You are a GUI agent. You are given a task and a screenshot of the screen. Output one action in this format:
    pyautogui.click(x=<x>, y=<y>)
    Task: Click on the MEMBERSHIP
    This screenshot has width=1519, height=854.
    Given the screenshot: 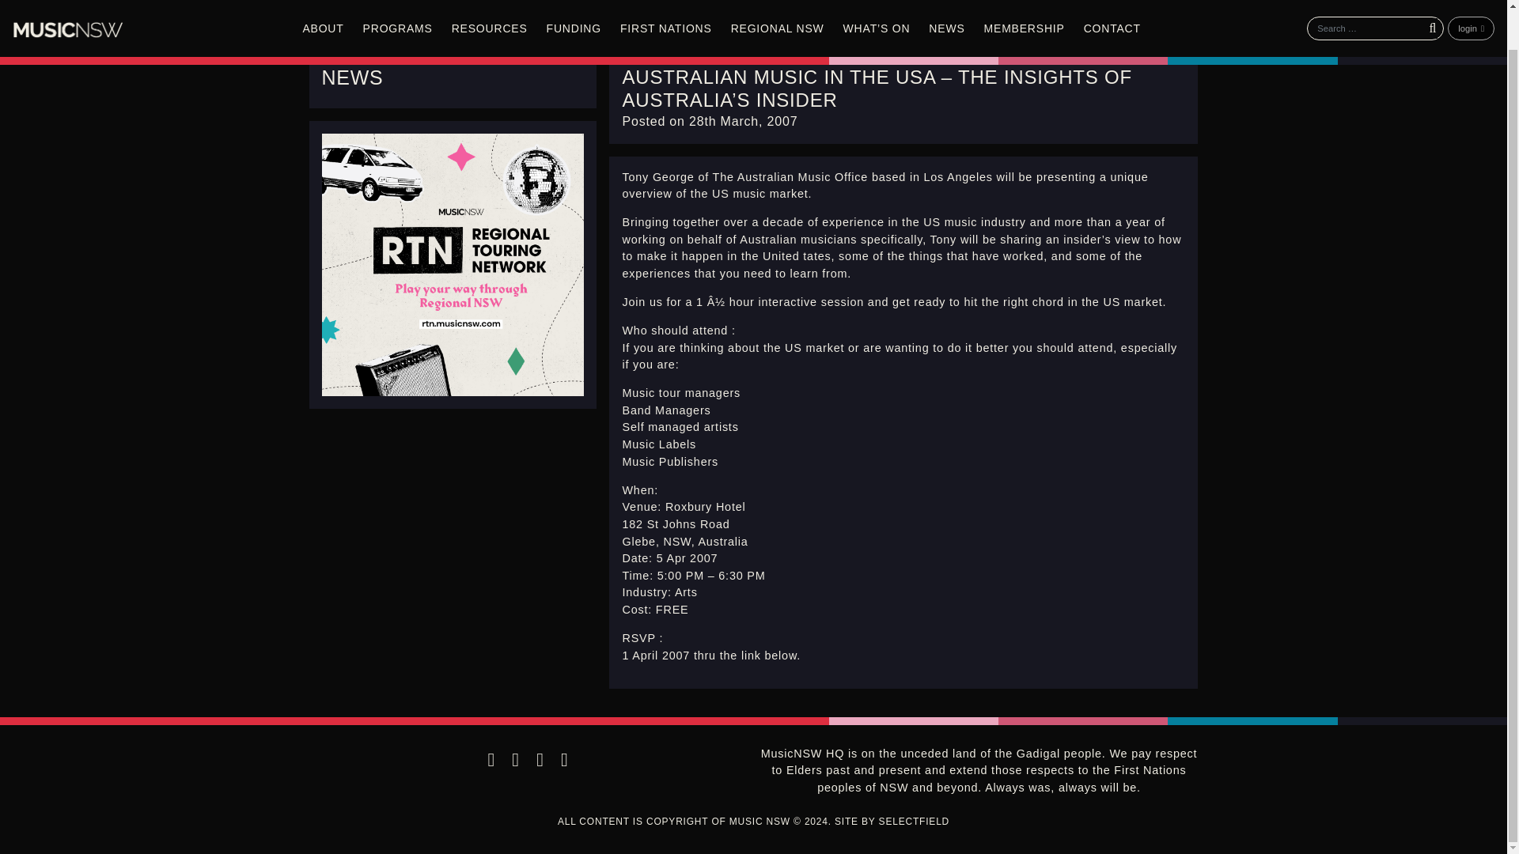 What is the action you would take?
    pyautogui.click(x=1024, y=2)
    